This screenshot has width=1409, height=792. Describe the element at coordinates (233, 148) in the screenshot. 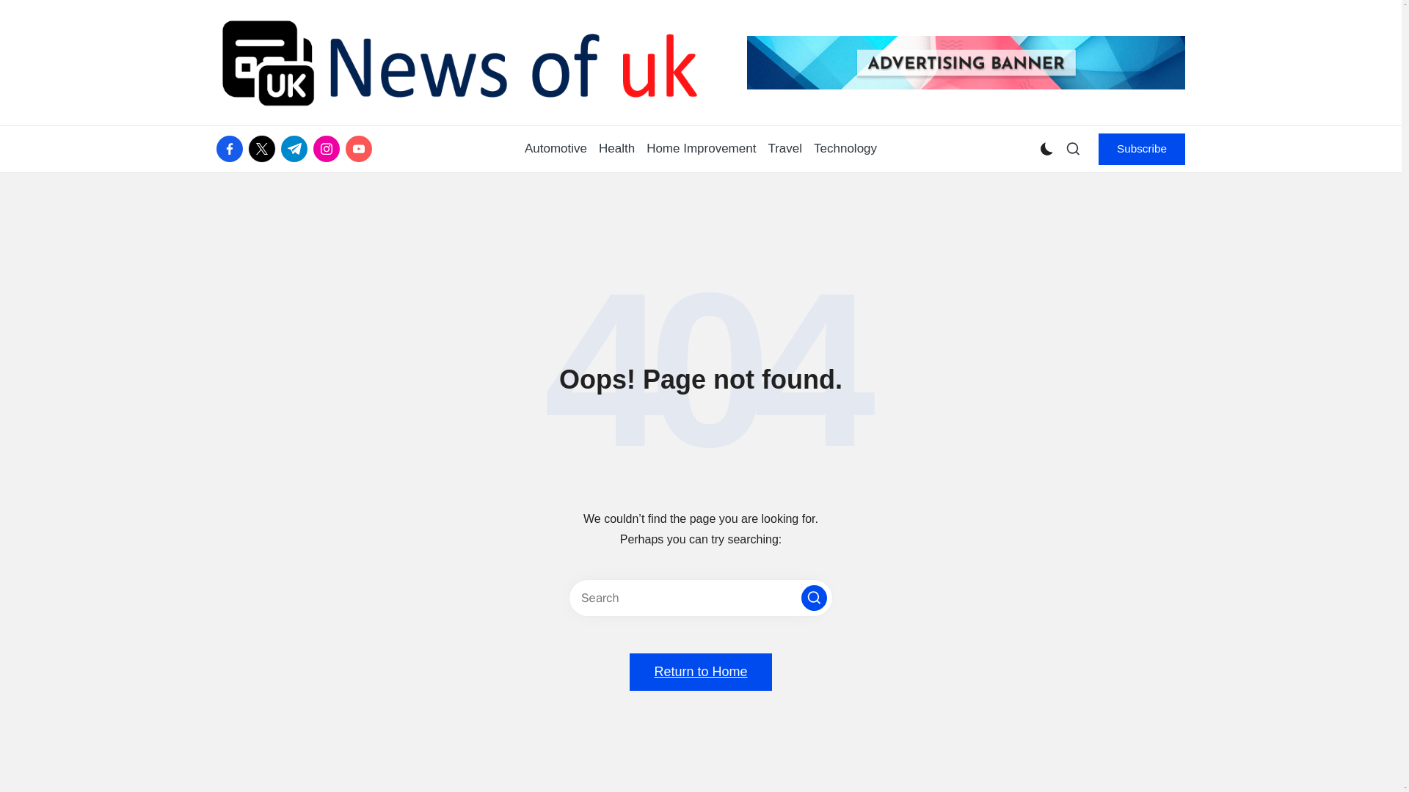

I see `facebook.com` at that location.